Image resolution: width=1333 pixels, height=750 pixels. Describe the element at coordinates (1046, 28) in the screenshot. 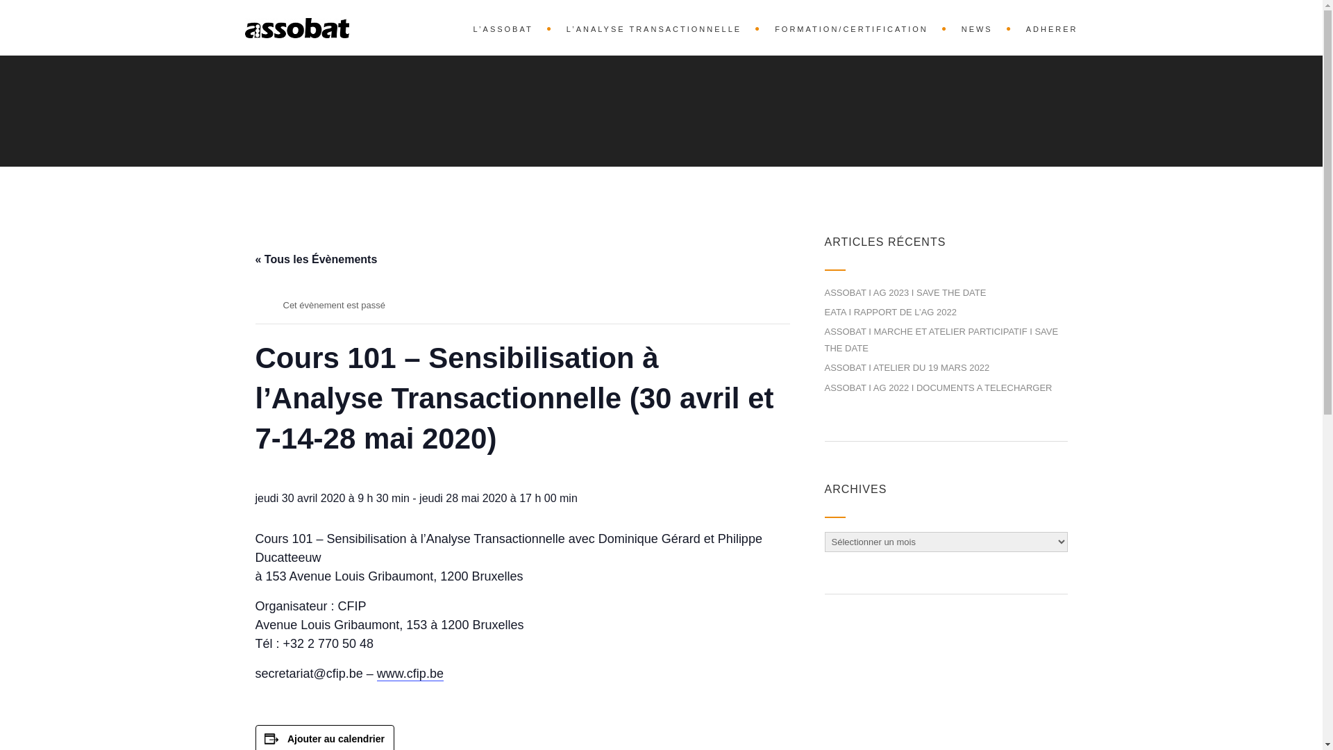

I see `ADHERER` at that location.